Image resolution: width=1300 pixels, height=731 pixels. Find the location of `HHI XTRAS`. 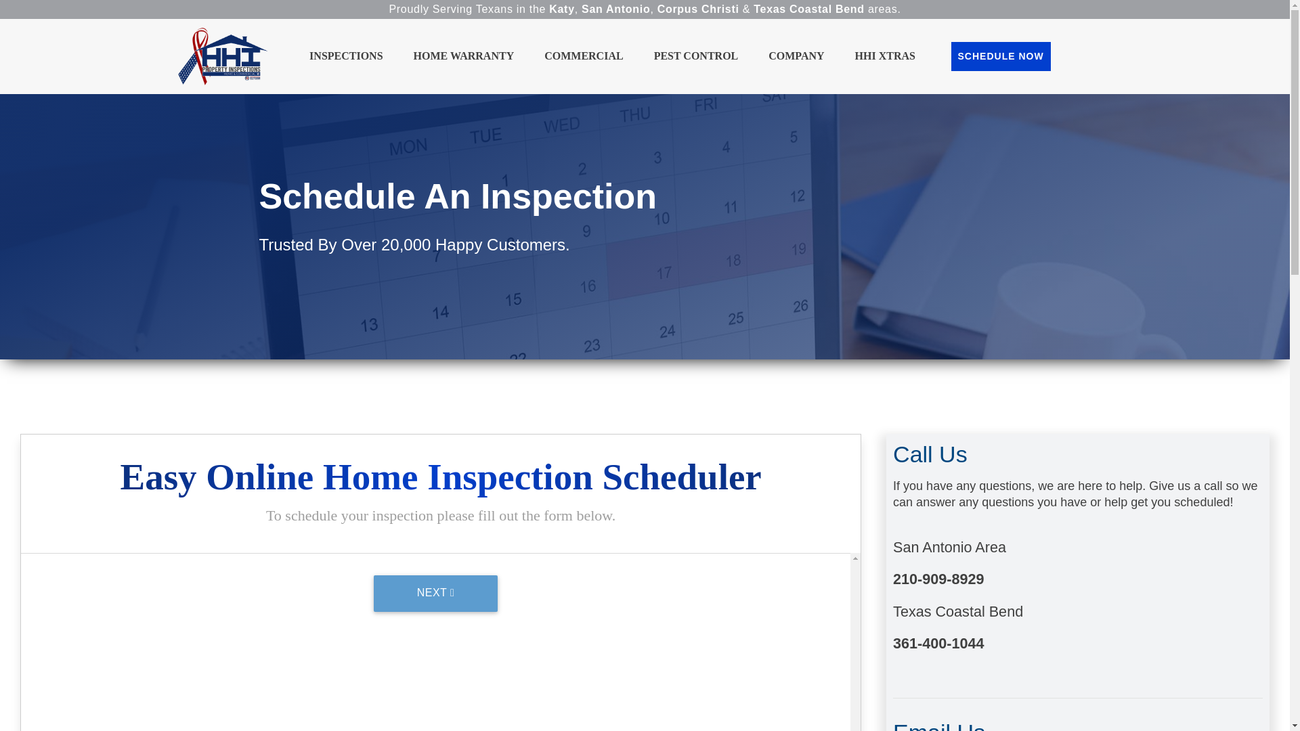

HHI XTRAS is located at coordinates (885, 56).